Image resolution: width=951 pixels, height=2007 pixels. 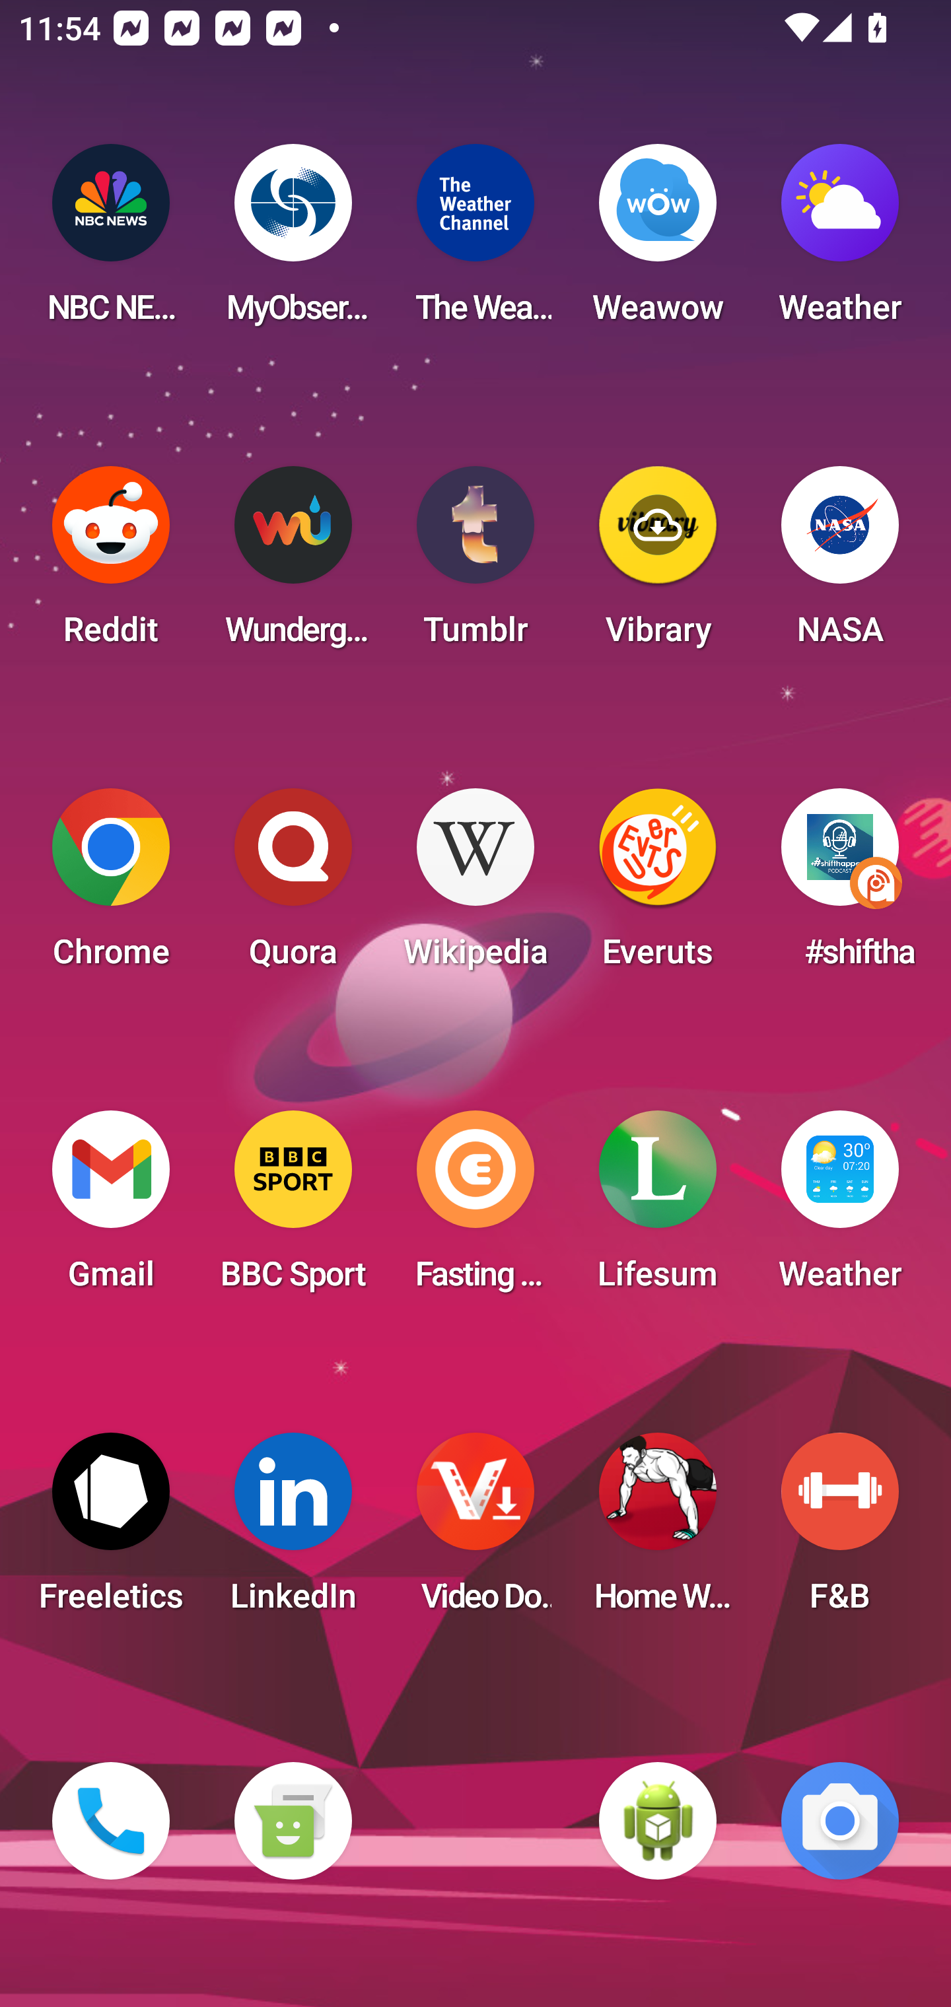 What do you see at coordinates (658, 1530) in the screenshot?
I see `Home Workout` at bounding box center [658, 1530].